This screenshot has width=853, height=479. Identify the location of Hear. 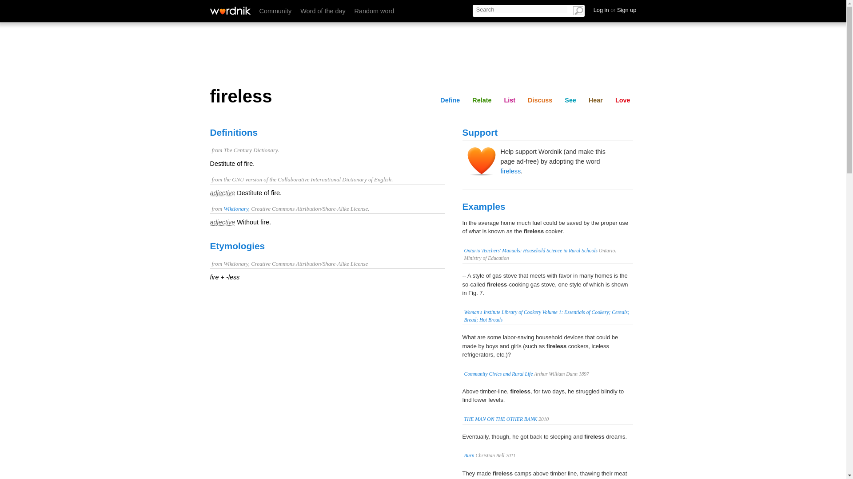
(596, 100).